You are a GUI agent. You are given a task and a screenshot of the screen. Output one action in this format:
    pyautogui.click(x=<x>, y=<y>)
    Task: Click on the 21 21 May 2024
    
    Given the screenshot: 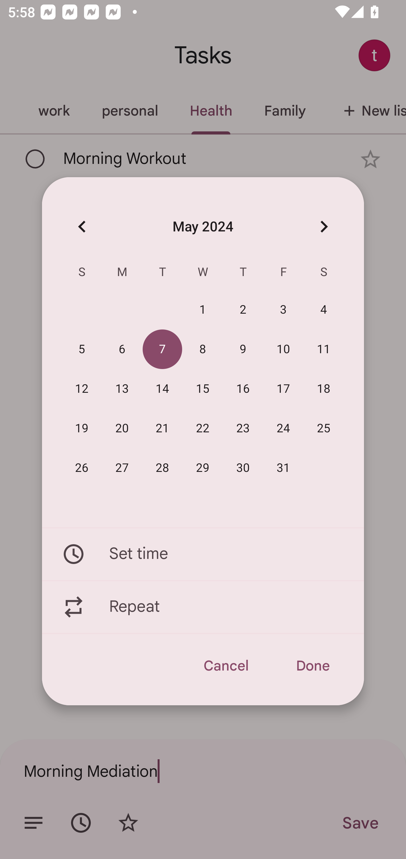 What is the action you would take?
    pyautogui.click(x=162, y=428)
    